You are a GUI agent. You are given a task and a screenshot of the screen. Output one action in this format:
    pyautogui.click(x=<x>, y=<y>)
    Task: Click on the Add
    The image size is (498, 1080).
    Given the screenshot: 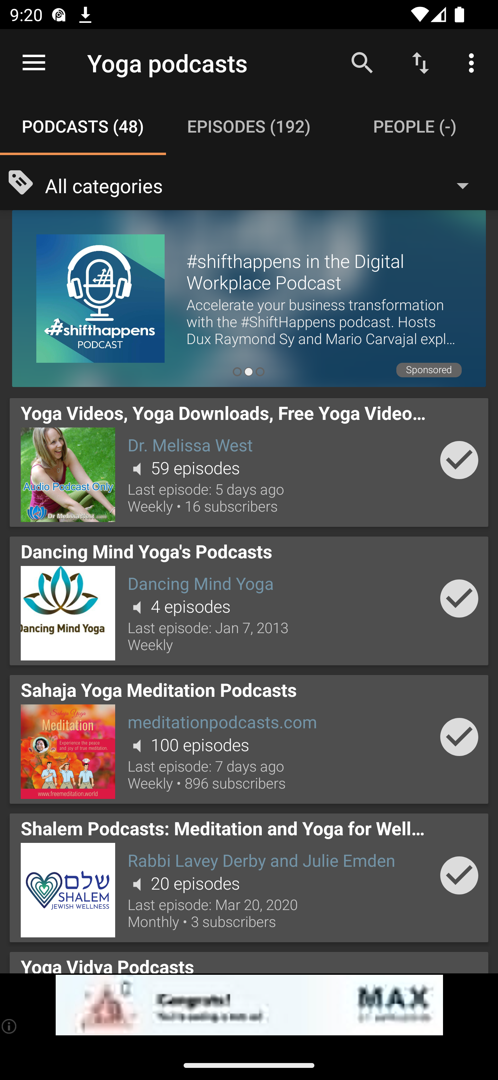 What is the action you would take?
    pyautogui.click(x=459, y=598)
    